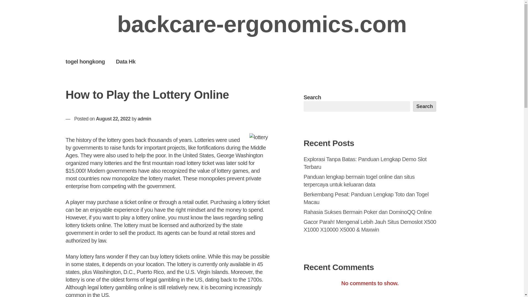 The height and width of the screenshot is (297, 528). I want to click on admin, so click(144, 119).